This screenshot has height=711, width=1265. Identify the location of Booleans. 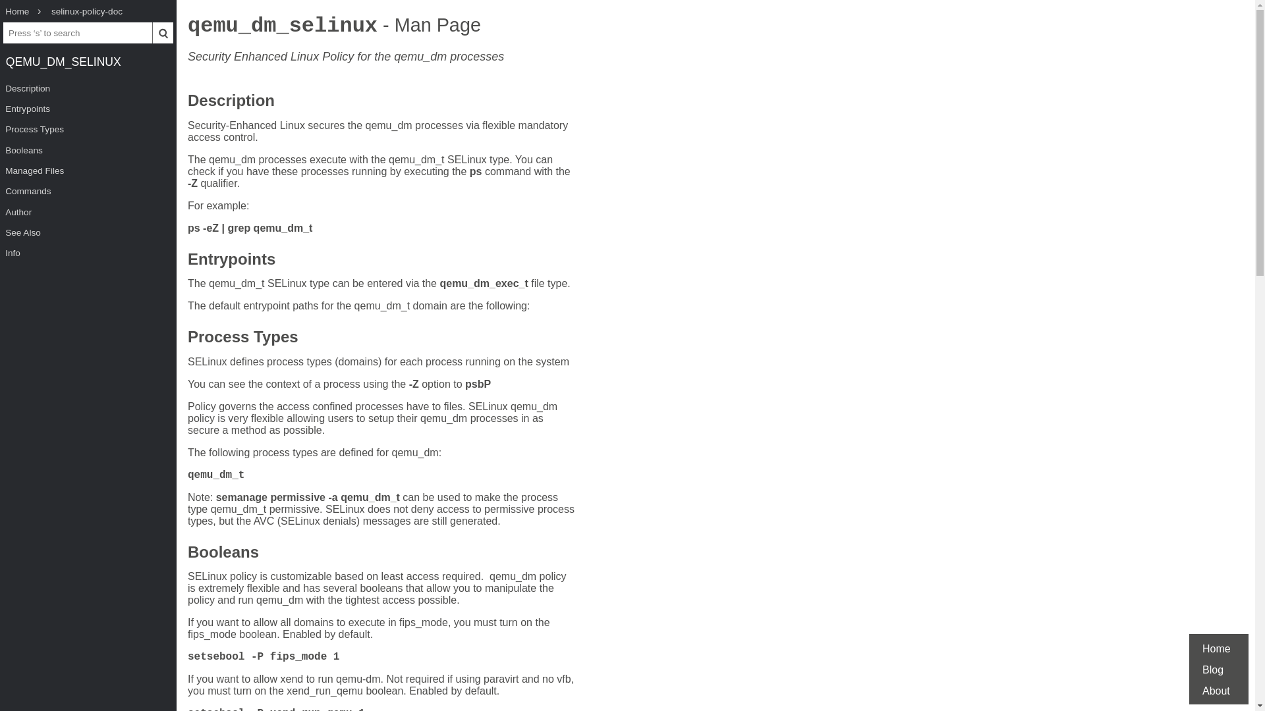
(88, 150).